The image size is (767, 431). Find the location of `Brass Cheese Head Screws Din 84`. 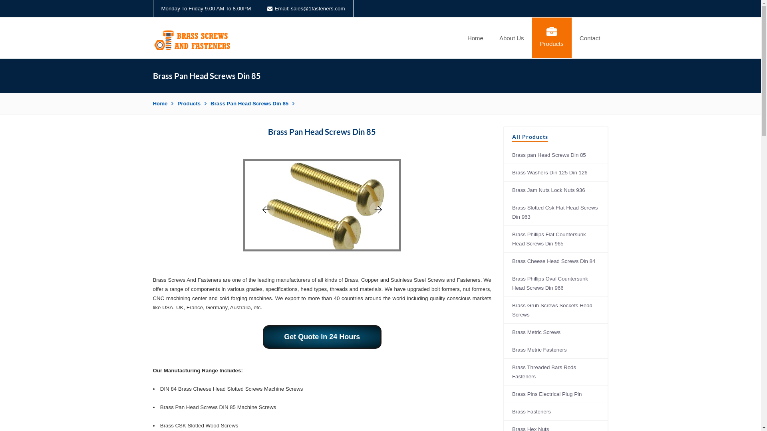

Brass Cheese Head Screws Din 84 is located at coordinates (556, 261).